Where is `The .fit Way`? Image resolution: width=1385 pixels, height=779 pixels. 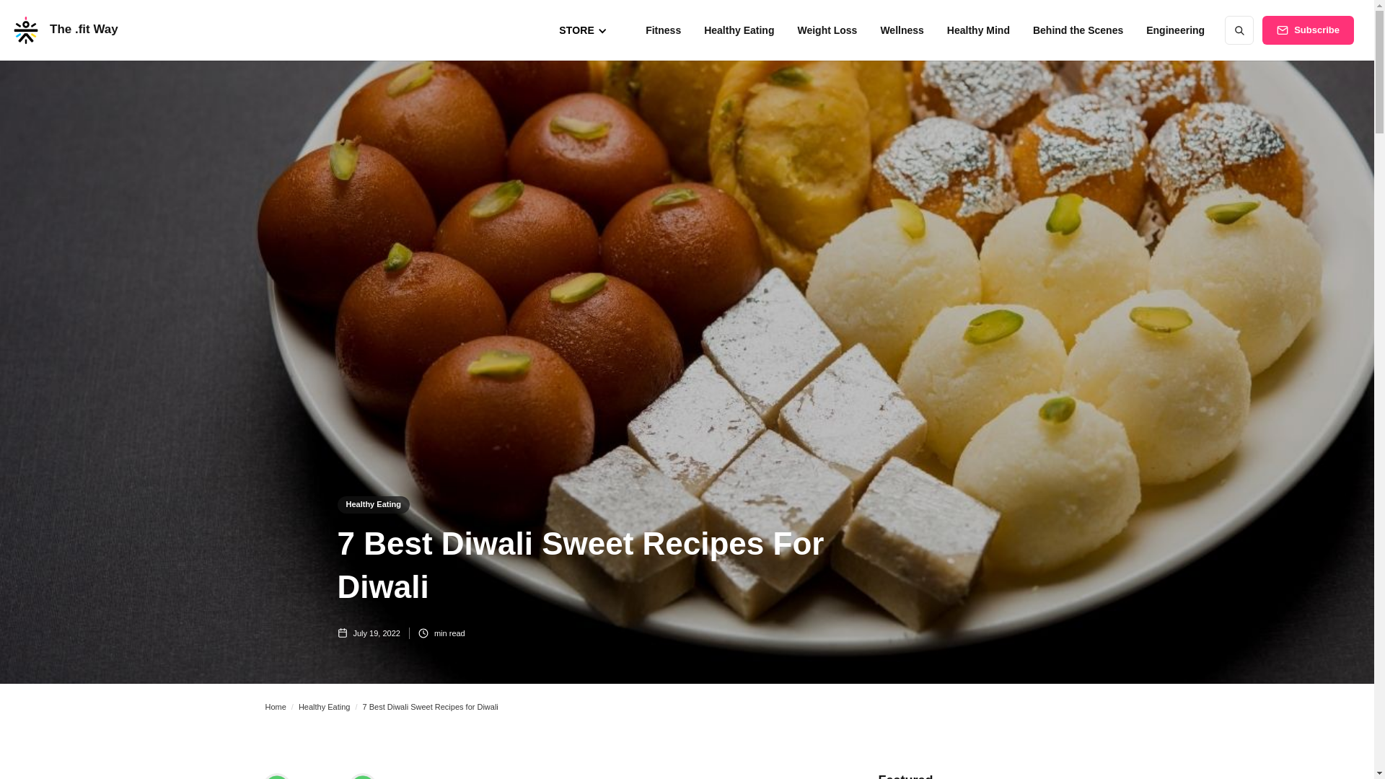
The .fit Way is located at coordinates (65, 30).